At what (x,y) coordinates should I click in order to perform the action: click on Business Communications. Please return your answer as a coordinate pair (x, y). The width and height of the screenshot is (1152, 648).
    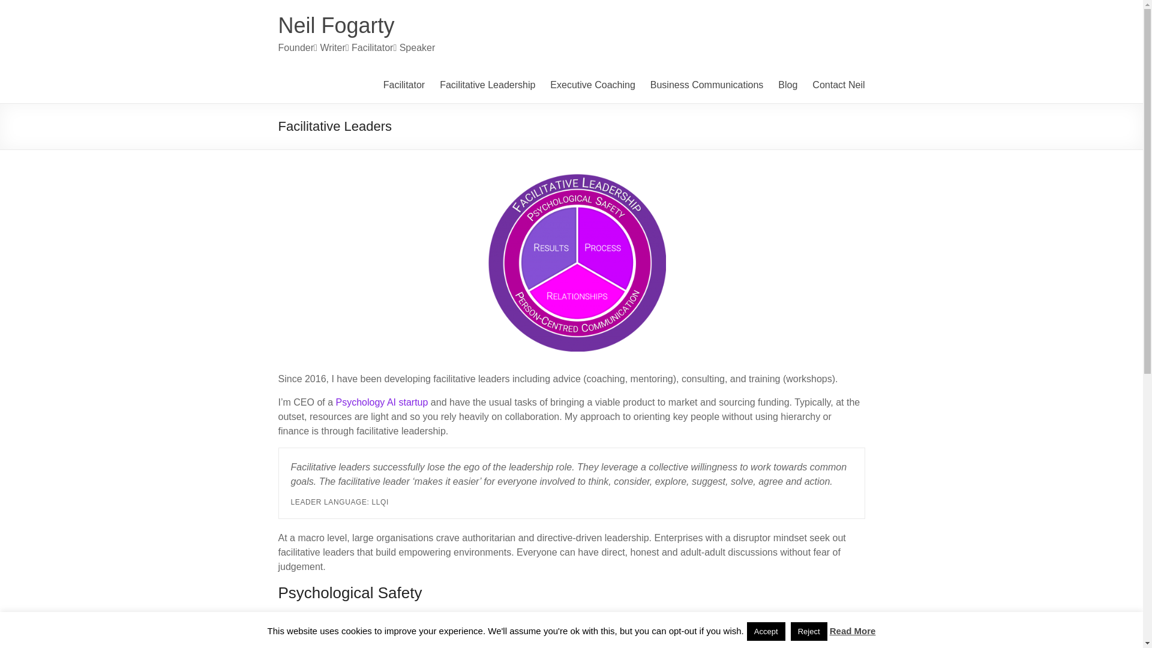
    Looking at the image, I should click on (707, 85).